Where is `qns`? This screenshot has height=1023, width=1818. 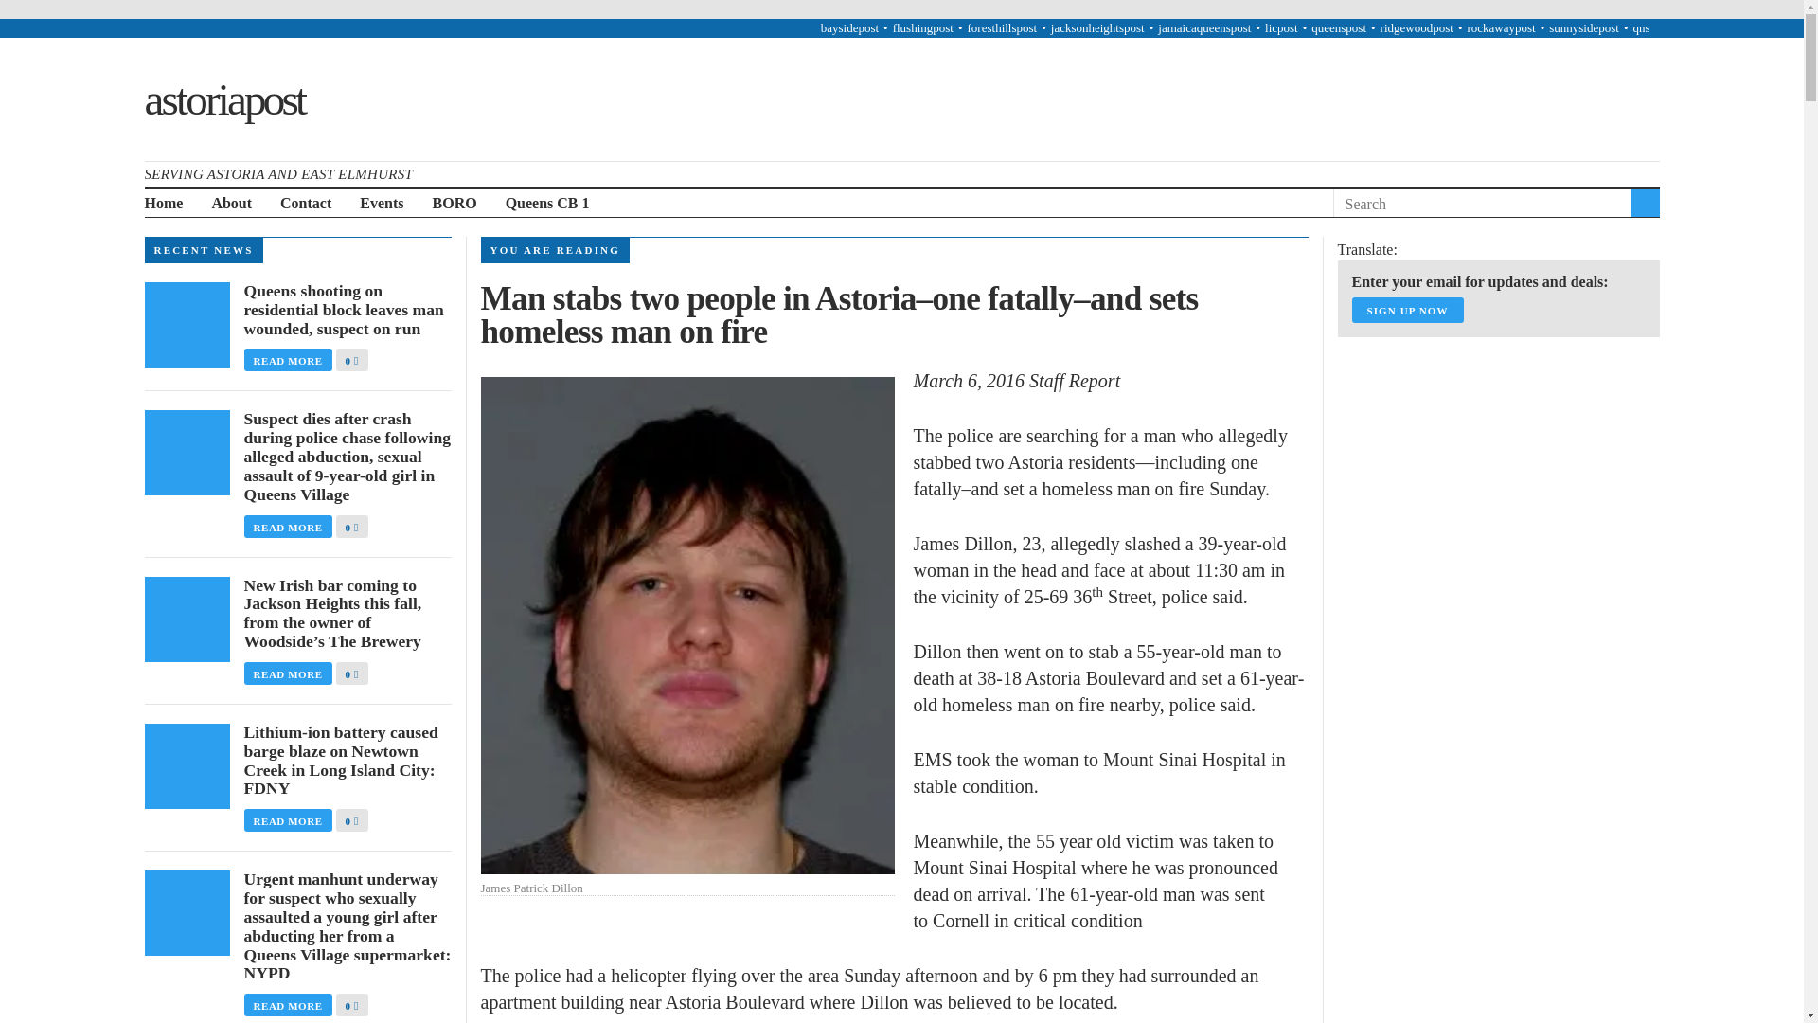 qns is located at coordinates (1640, 27).